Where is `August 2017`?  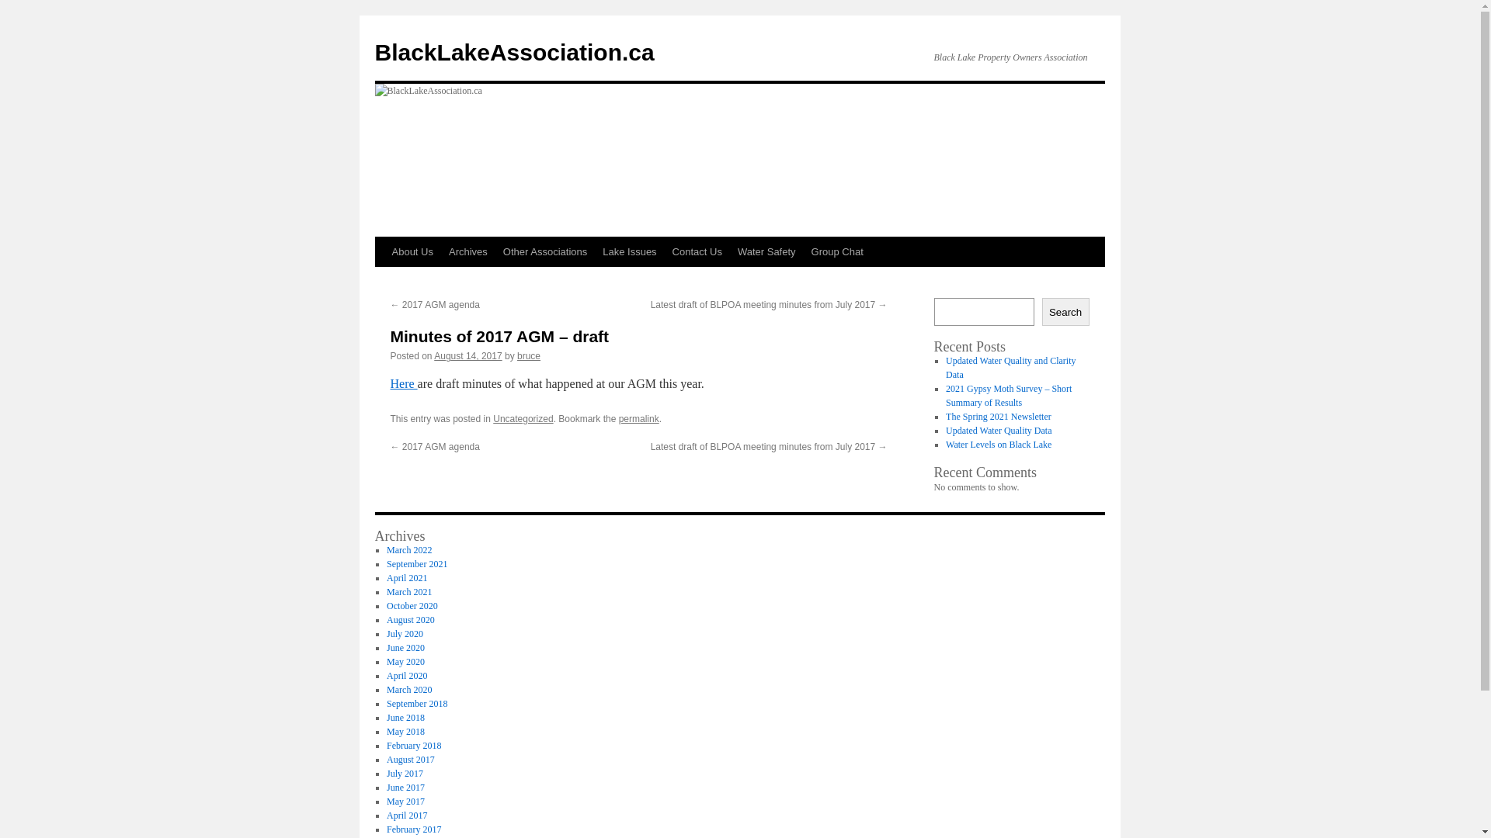 August 2017 is located at coordinates (411, 760).